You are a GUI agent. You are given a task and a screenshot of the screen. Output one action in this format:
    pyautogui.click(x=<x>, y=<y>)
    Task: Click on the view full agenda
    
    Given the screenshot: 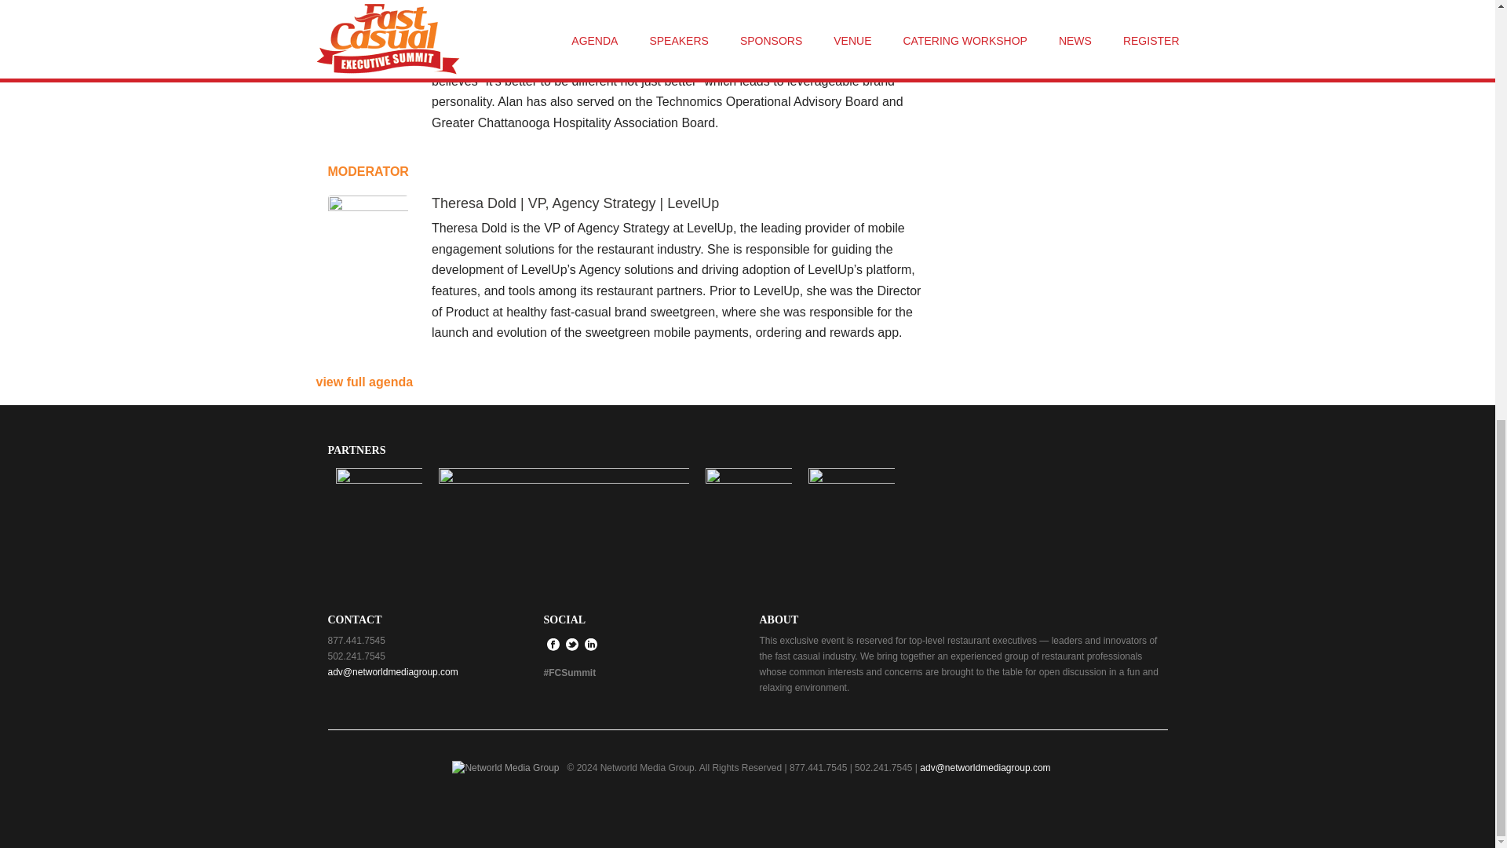 What is the action you would take?
    pyautogui.click(x=364, y=382)
    